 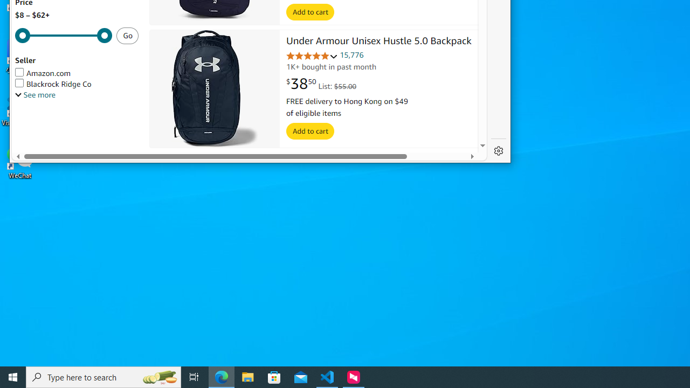 I want to click on Task View, so click(x=194, y=377).